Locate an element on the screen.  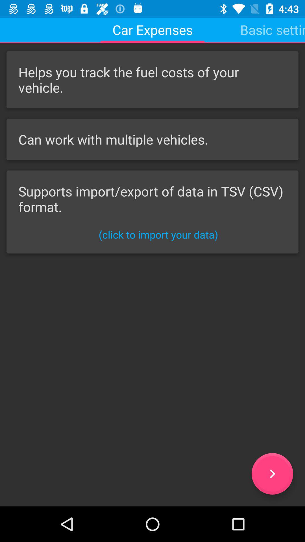
jump to click to import is located at coordinates (158, 234).